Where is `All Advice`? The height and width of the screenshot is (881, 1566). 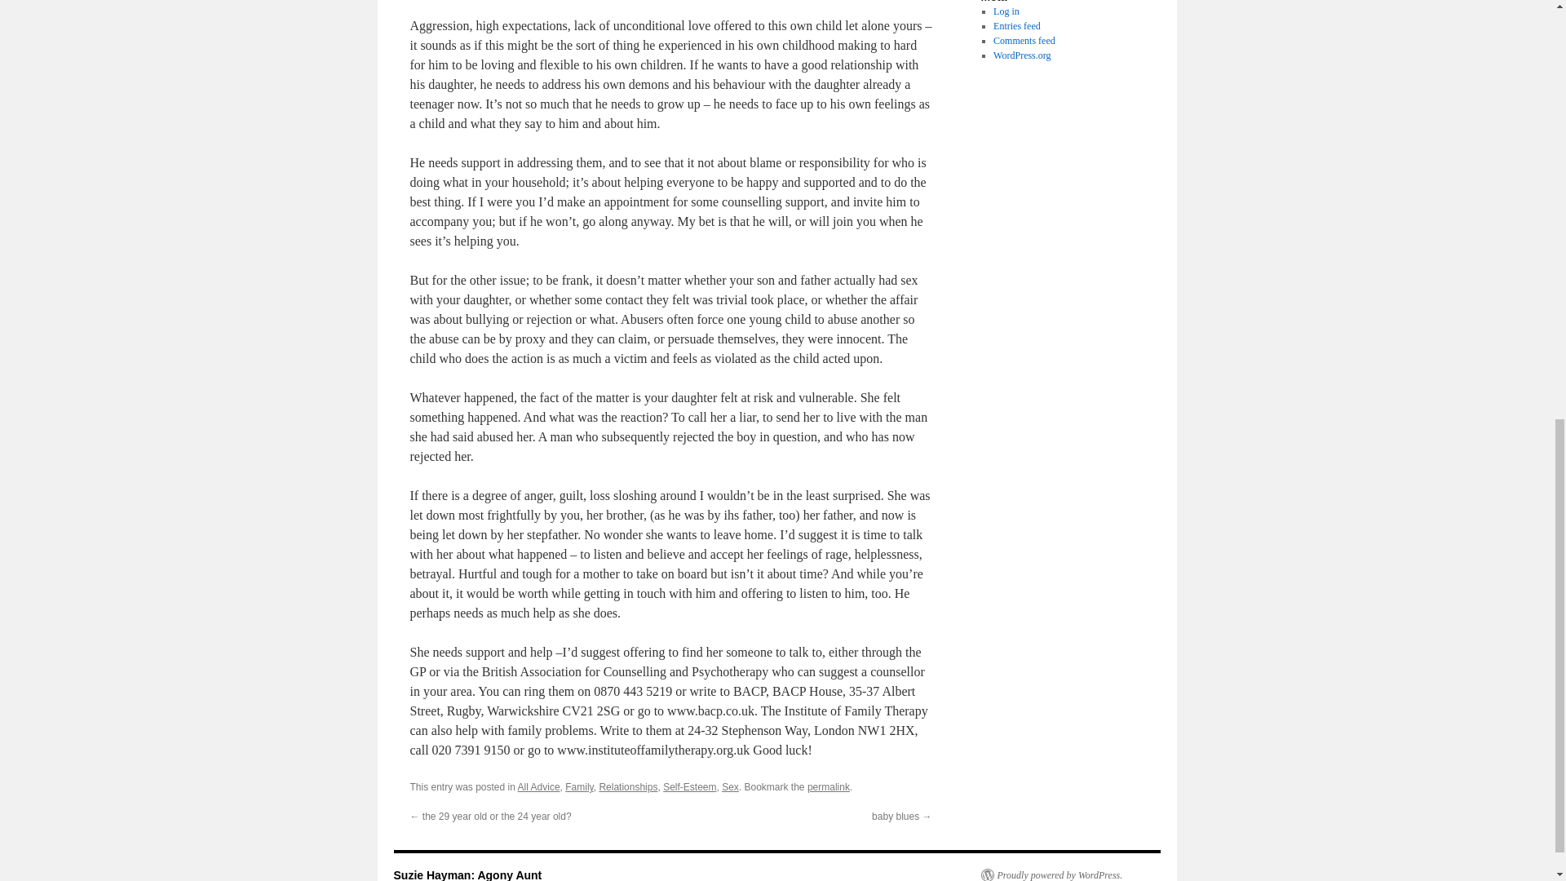
All Advice is located at coordinates (539, 786).